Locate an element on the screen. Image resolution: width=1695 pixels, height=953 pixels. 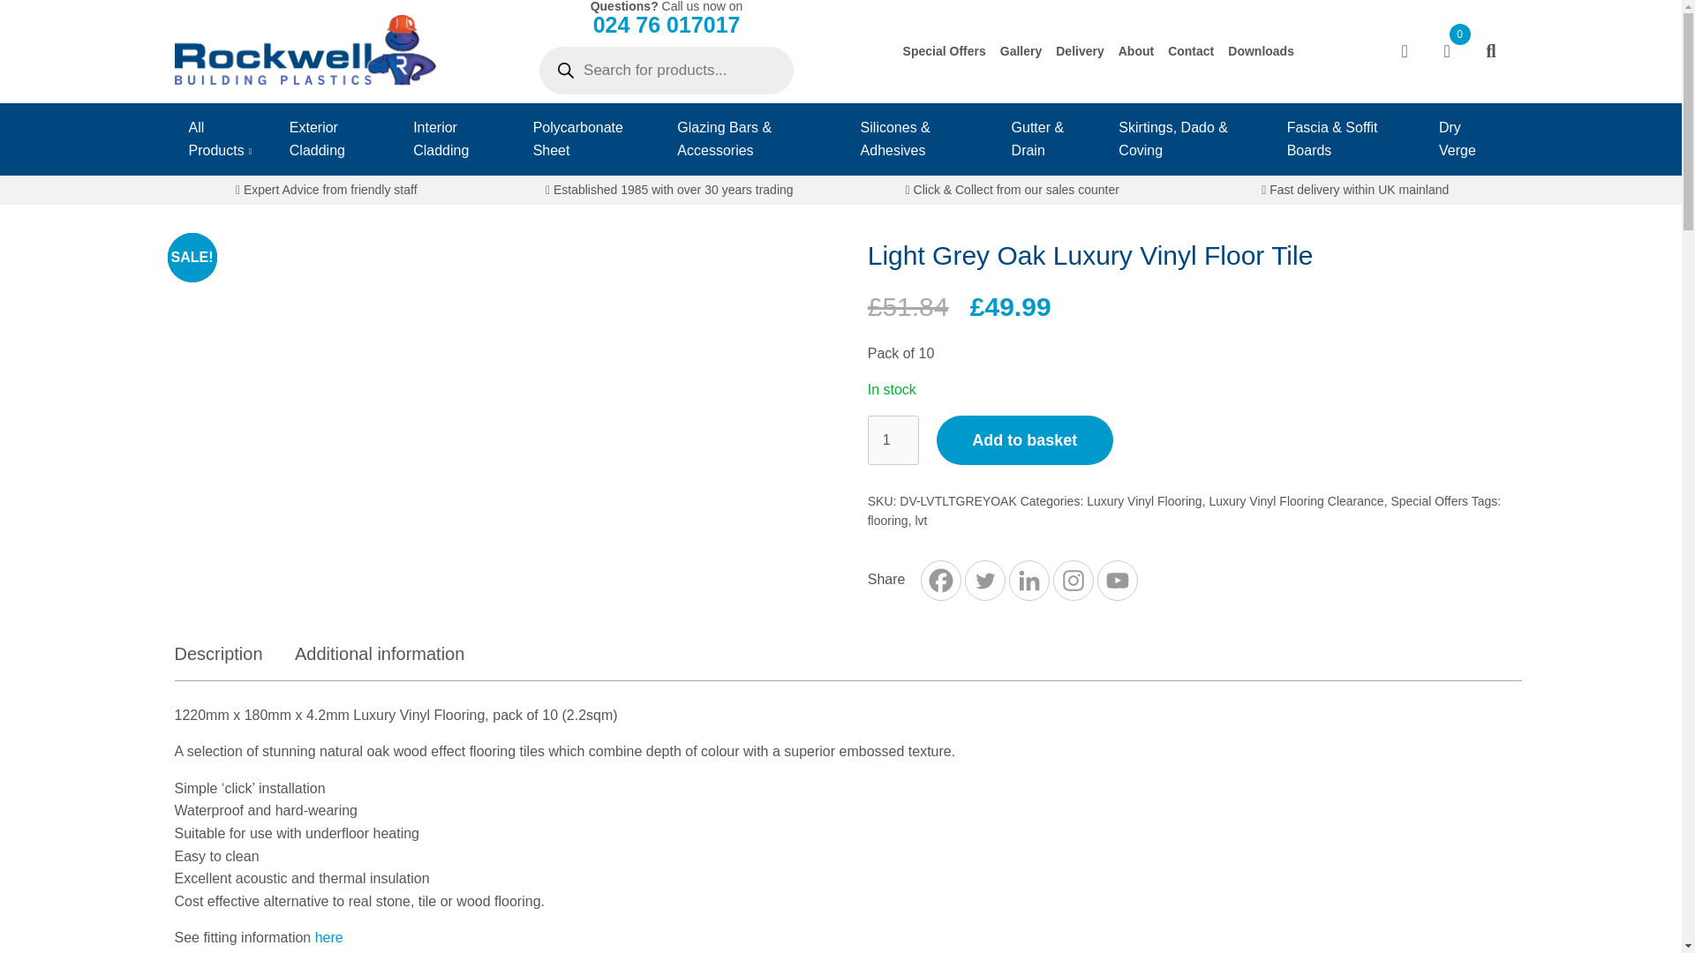
About is located at coordinates (1136, 50).